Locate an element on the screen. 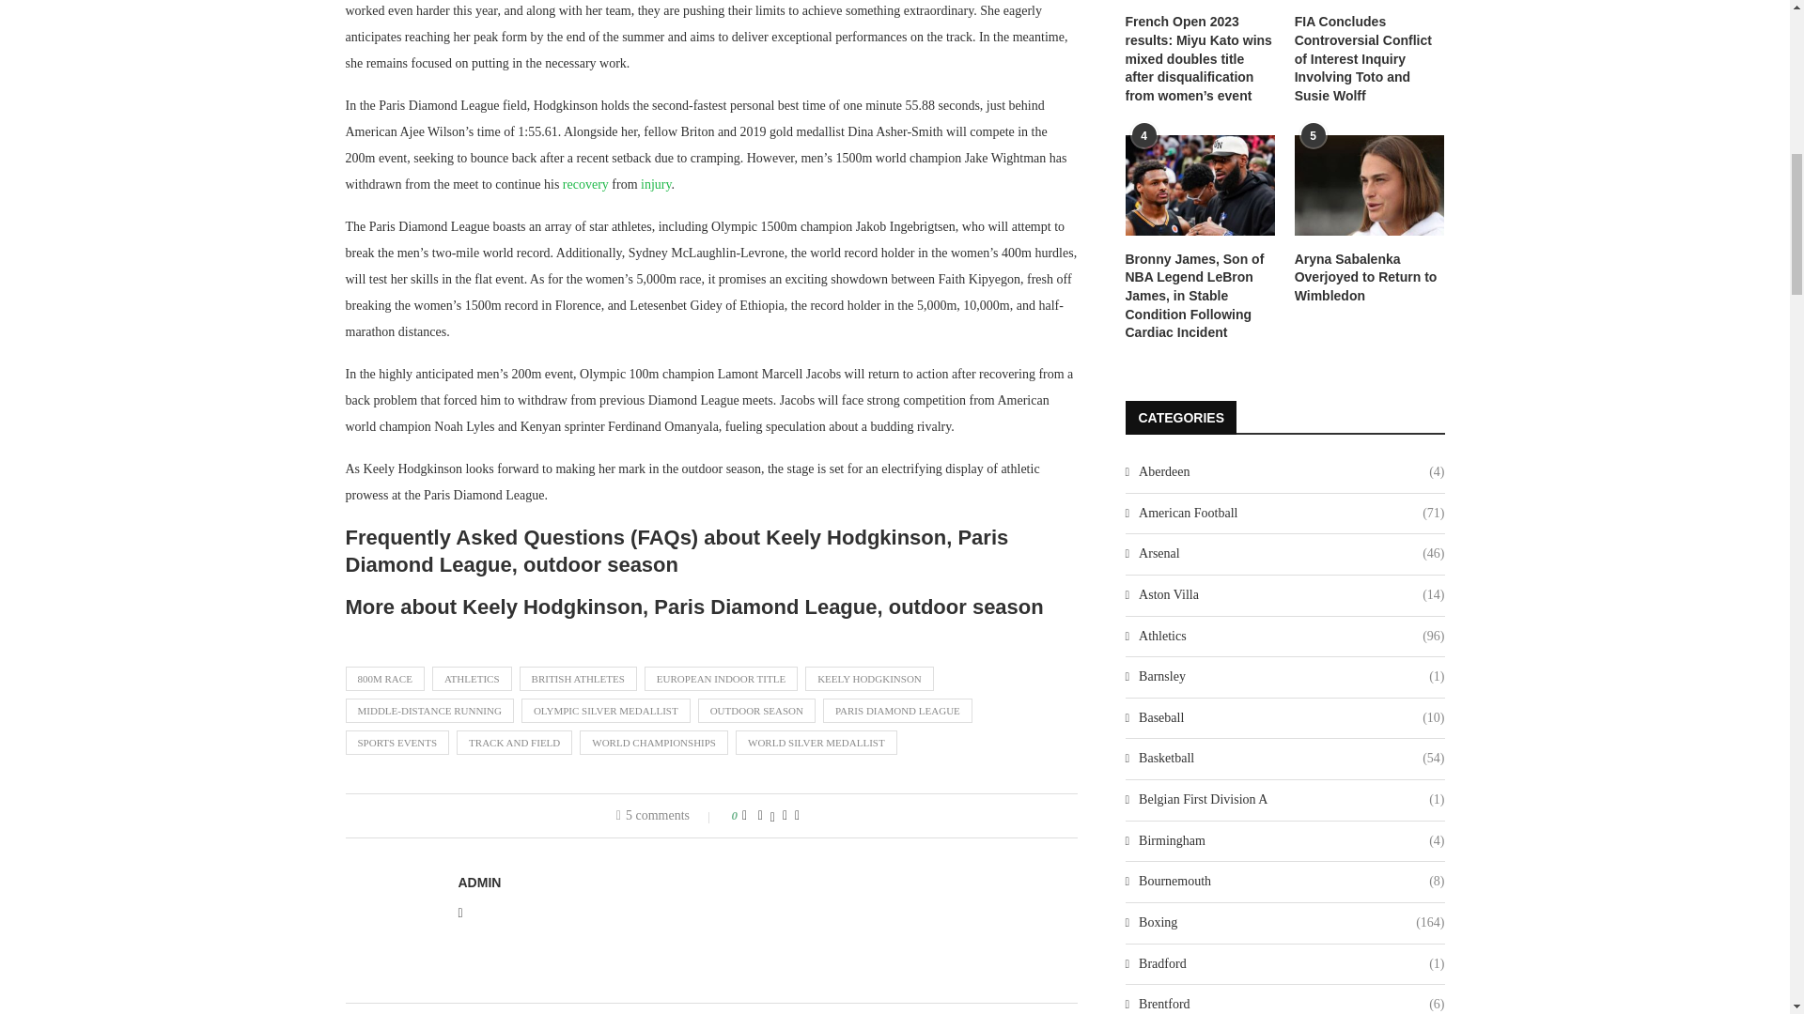 The height and width of the screenshot is (1014, 1804). KEELY HODGKINSON is located at coordinates (869, 678).